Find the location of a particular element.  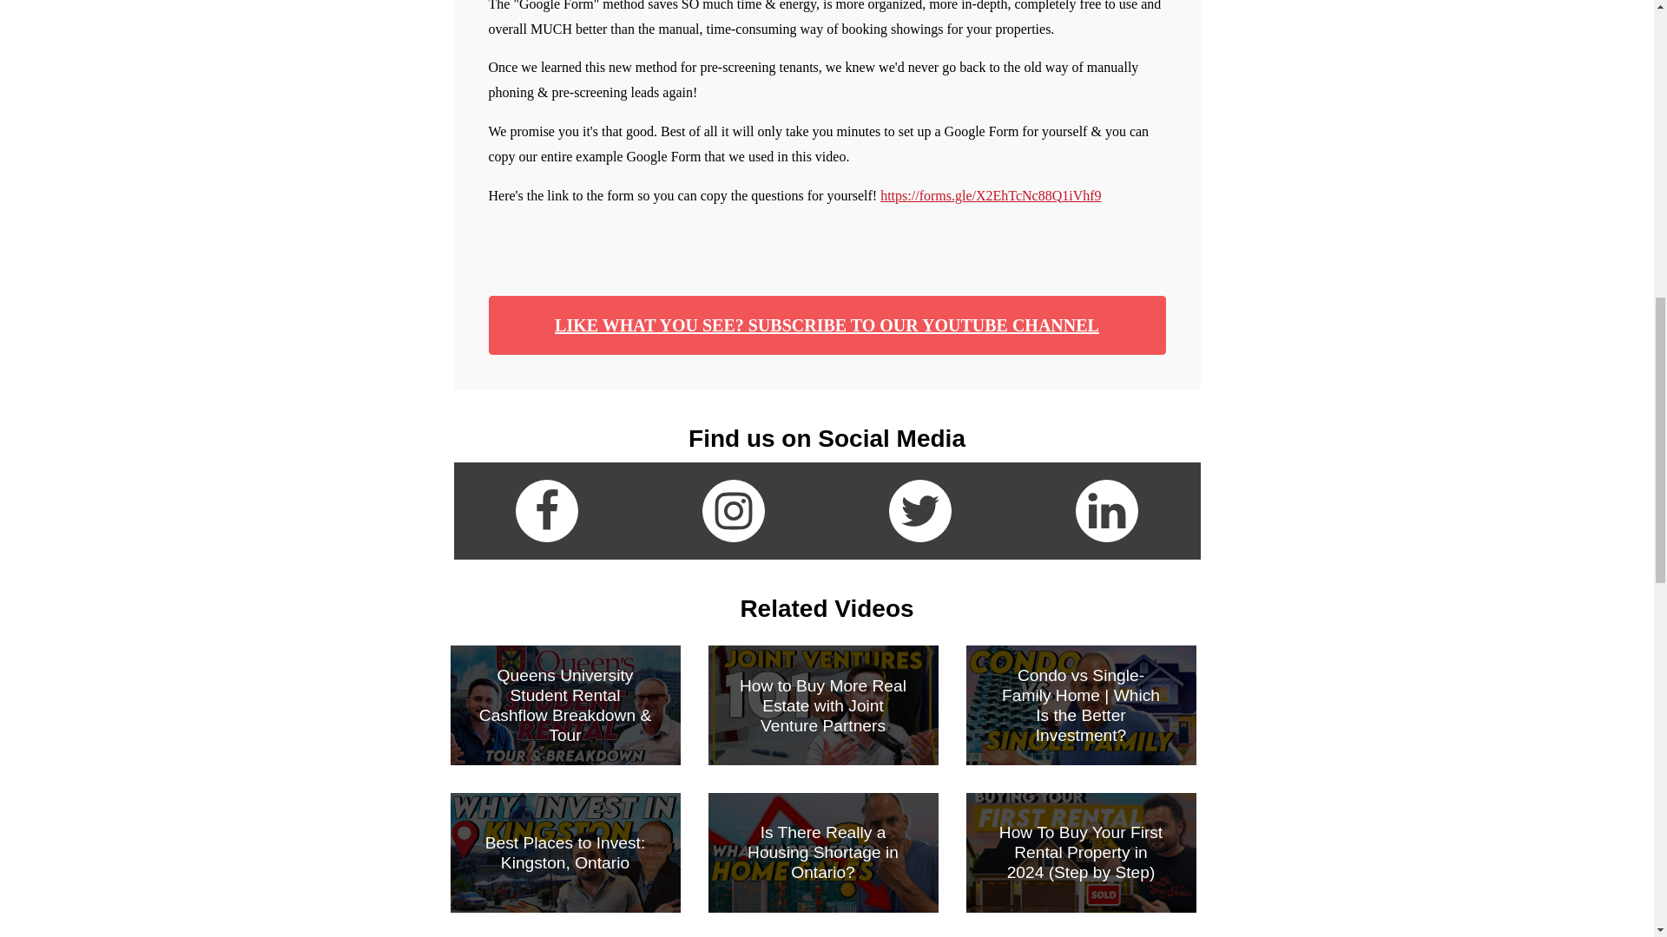

Best Places to Invest: Kingston, Ontario is located at coordinates (564, 852).